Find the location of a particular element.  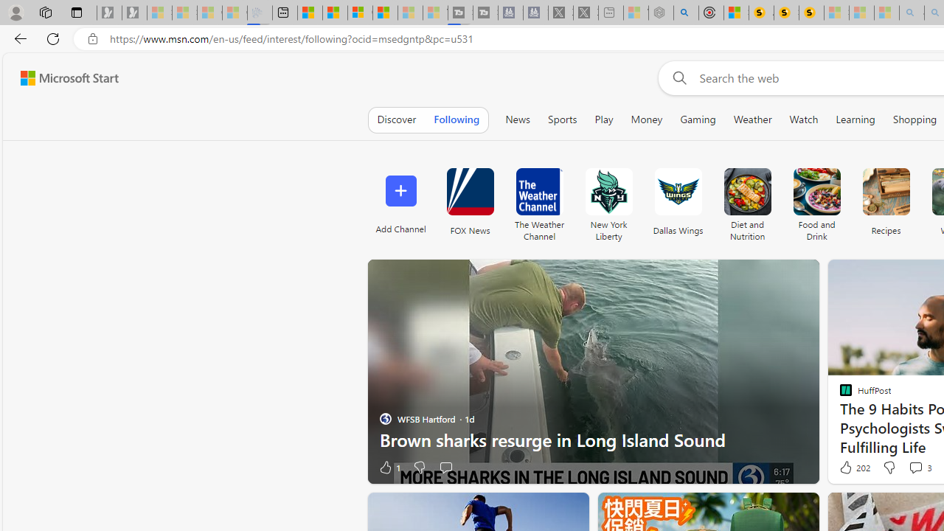

Hide this story is located at coordinates (544, 510).